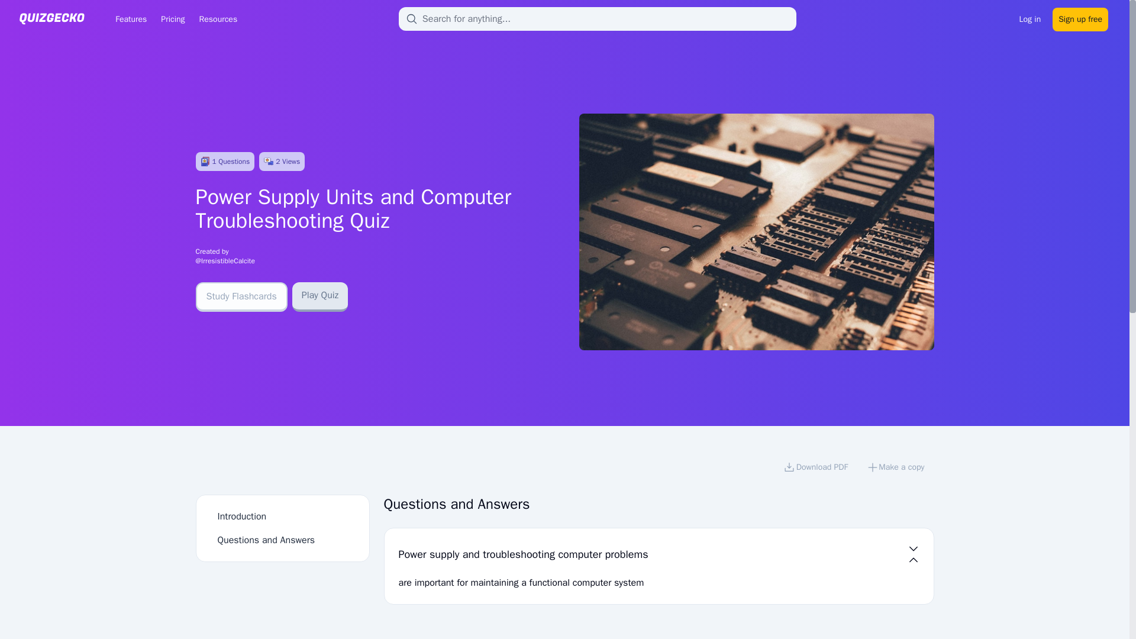 The image size is (1136, 639). Describe the element at coordinates (243, 516) in the screenshot. I see `Introduction` at that location.